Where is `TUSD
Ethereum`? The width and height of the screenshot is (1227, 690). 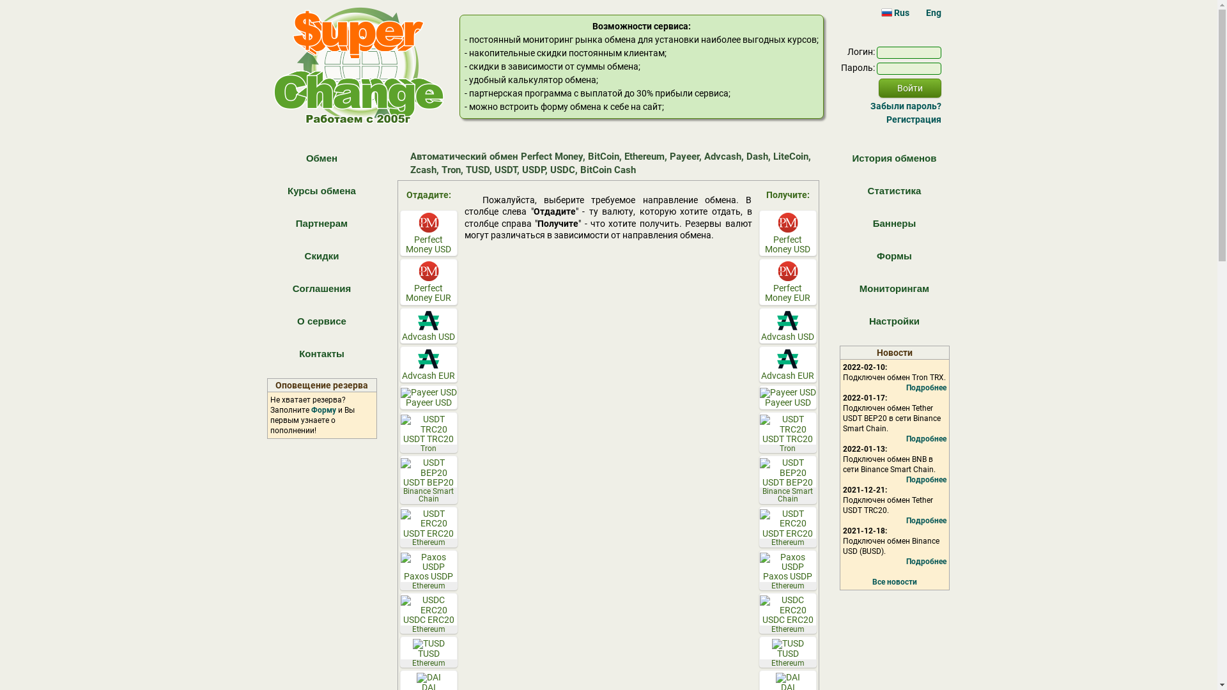
TUSD
Ethereum is located at coordinates (788, 652).